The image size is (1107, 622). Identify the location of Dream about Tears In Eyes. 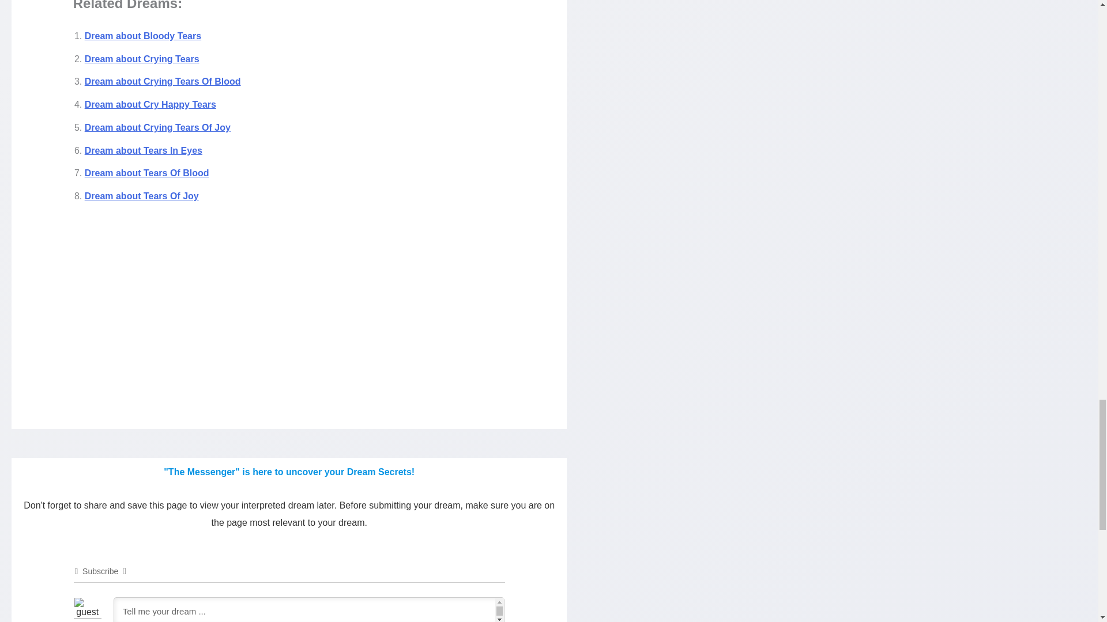
(144, 150).